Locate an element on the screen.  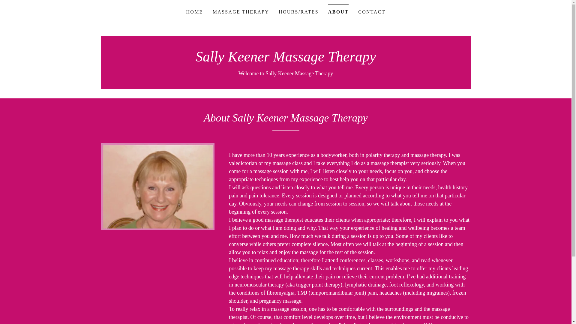
ABOUT is located at coordinates (338, 10).